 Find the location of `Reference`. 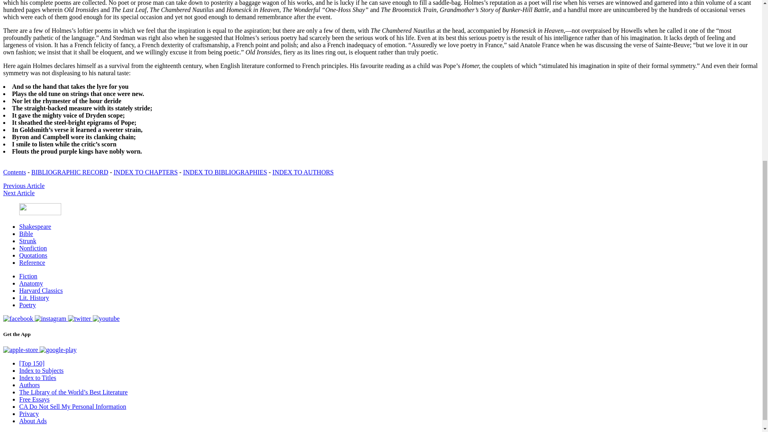

Reference is located at coordinates (32, 262).